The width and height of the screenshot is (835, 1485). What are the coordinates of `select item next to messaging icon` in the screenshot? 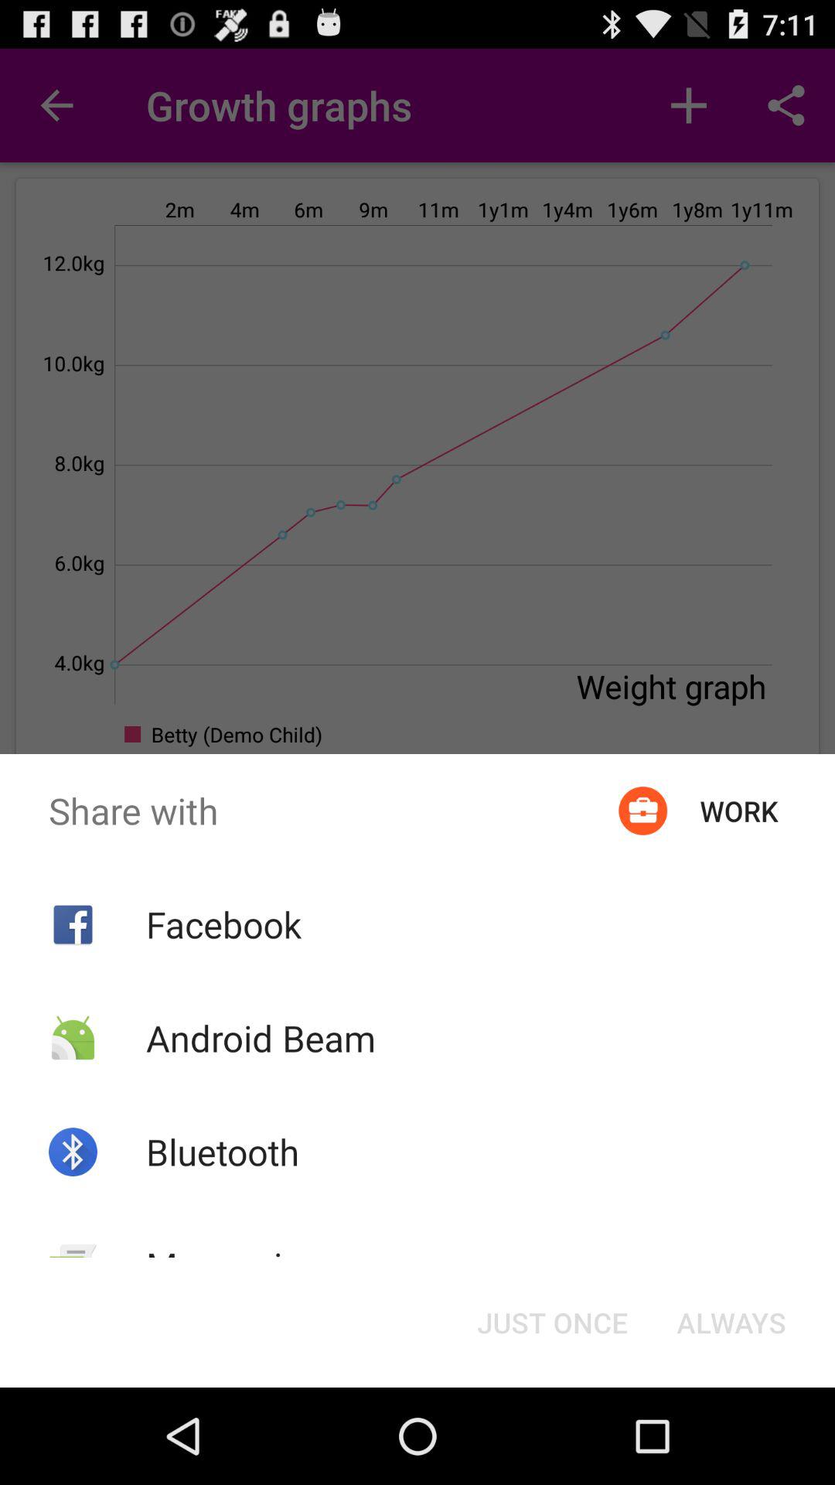 It's located at (552, 1323).